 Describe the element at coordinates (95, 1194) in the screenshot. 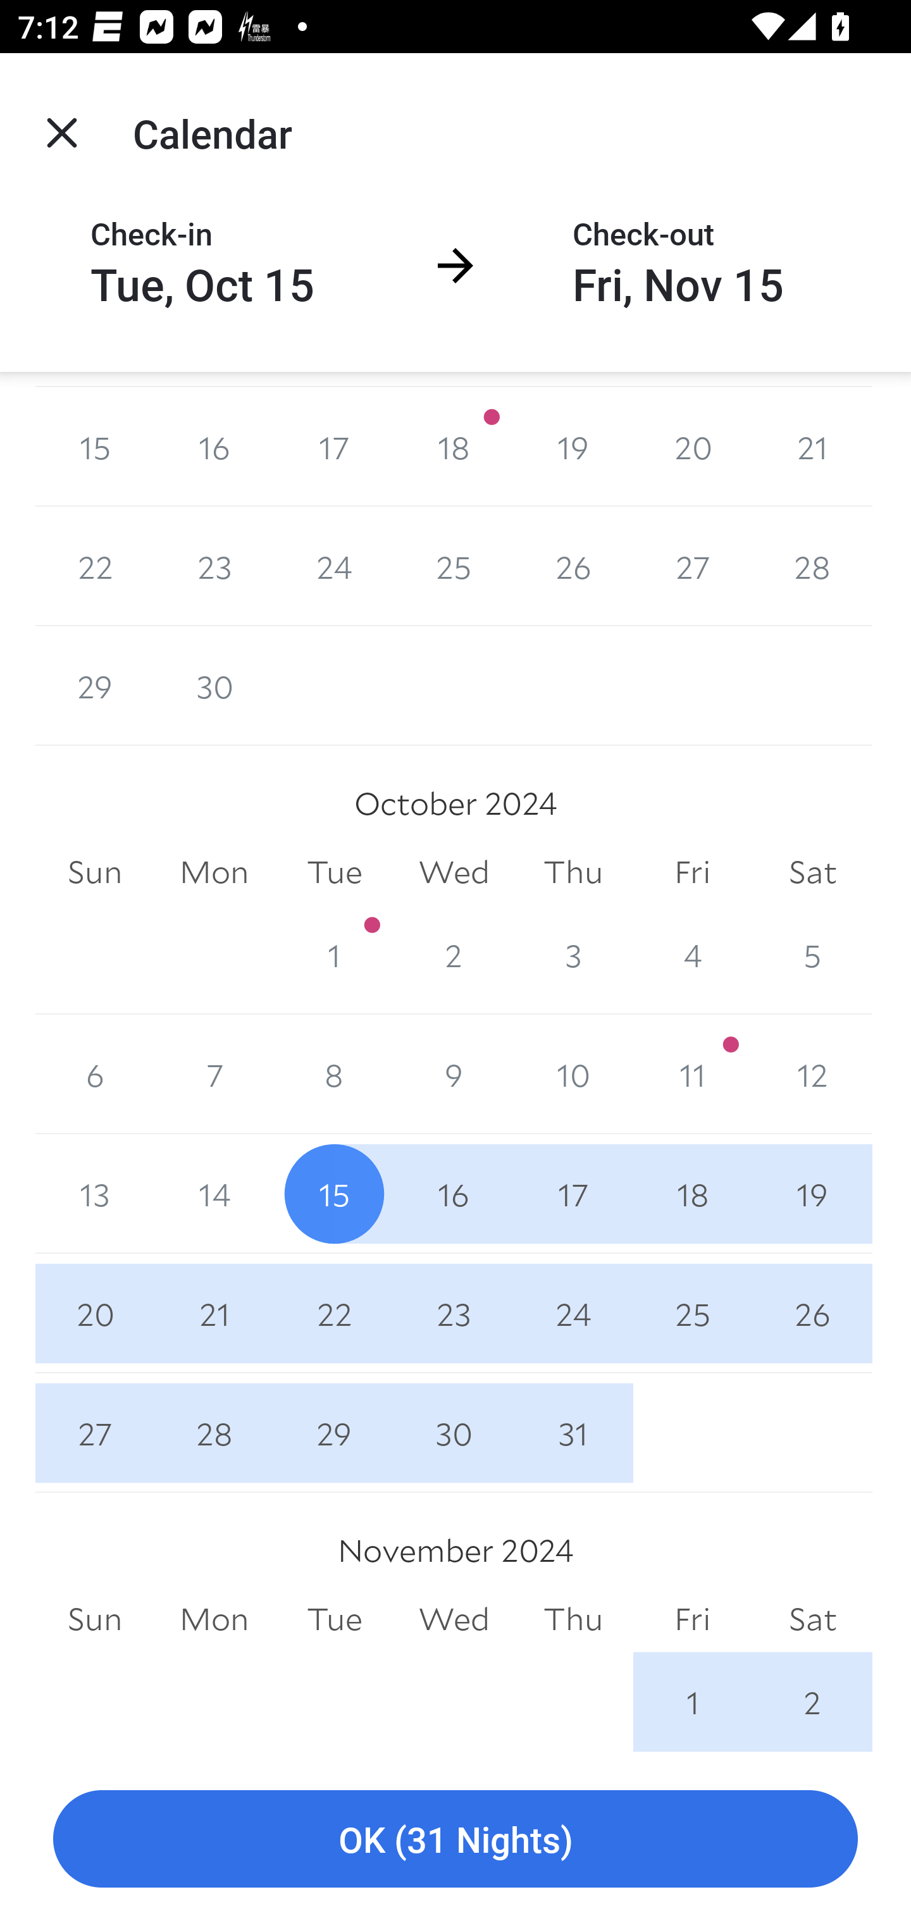

I see `13 13 October 2024` at that location.